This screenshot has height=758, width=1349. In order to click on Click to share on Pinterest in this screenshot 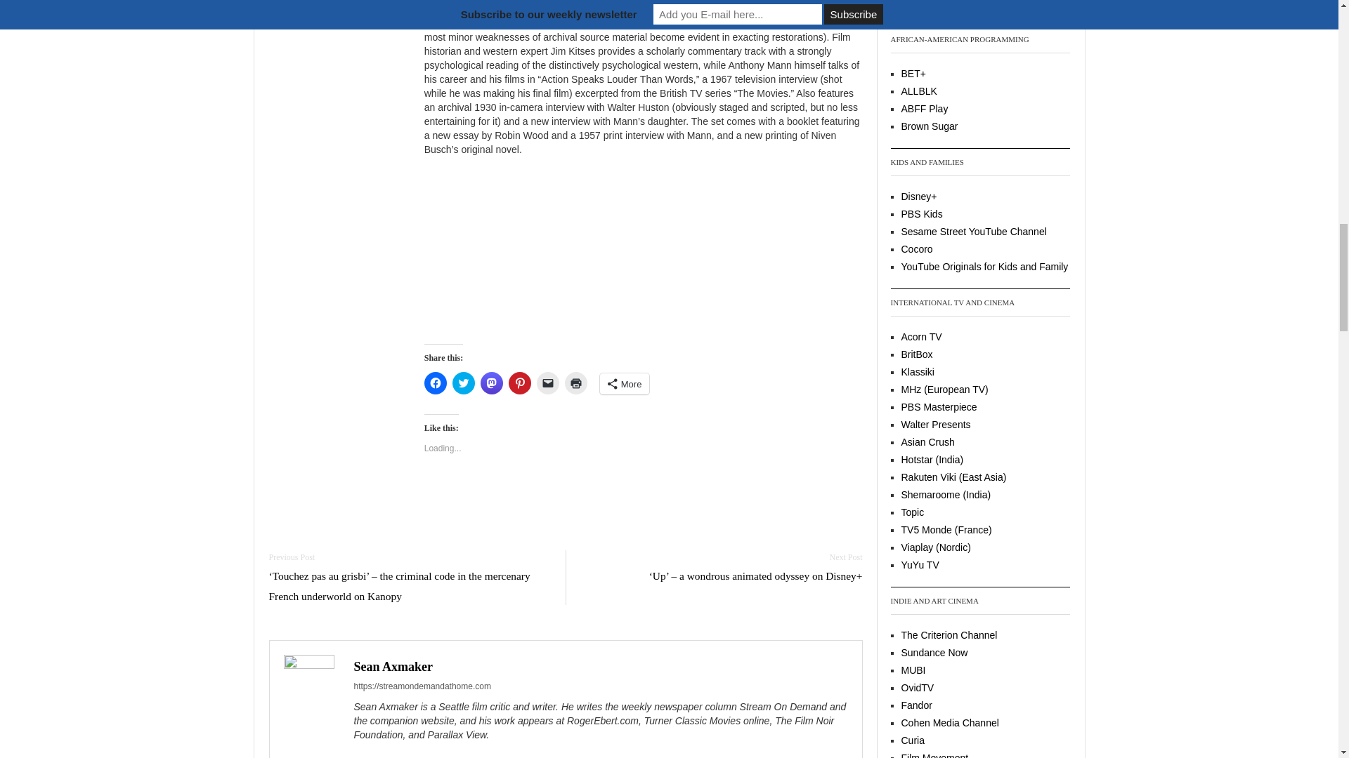, I will do `click(520, 383)`.